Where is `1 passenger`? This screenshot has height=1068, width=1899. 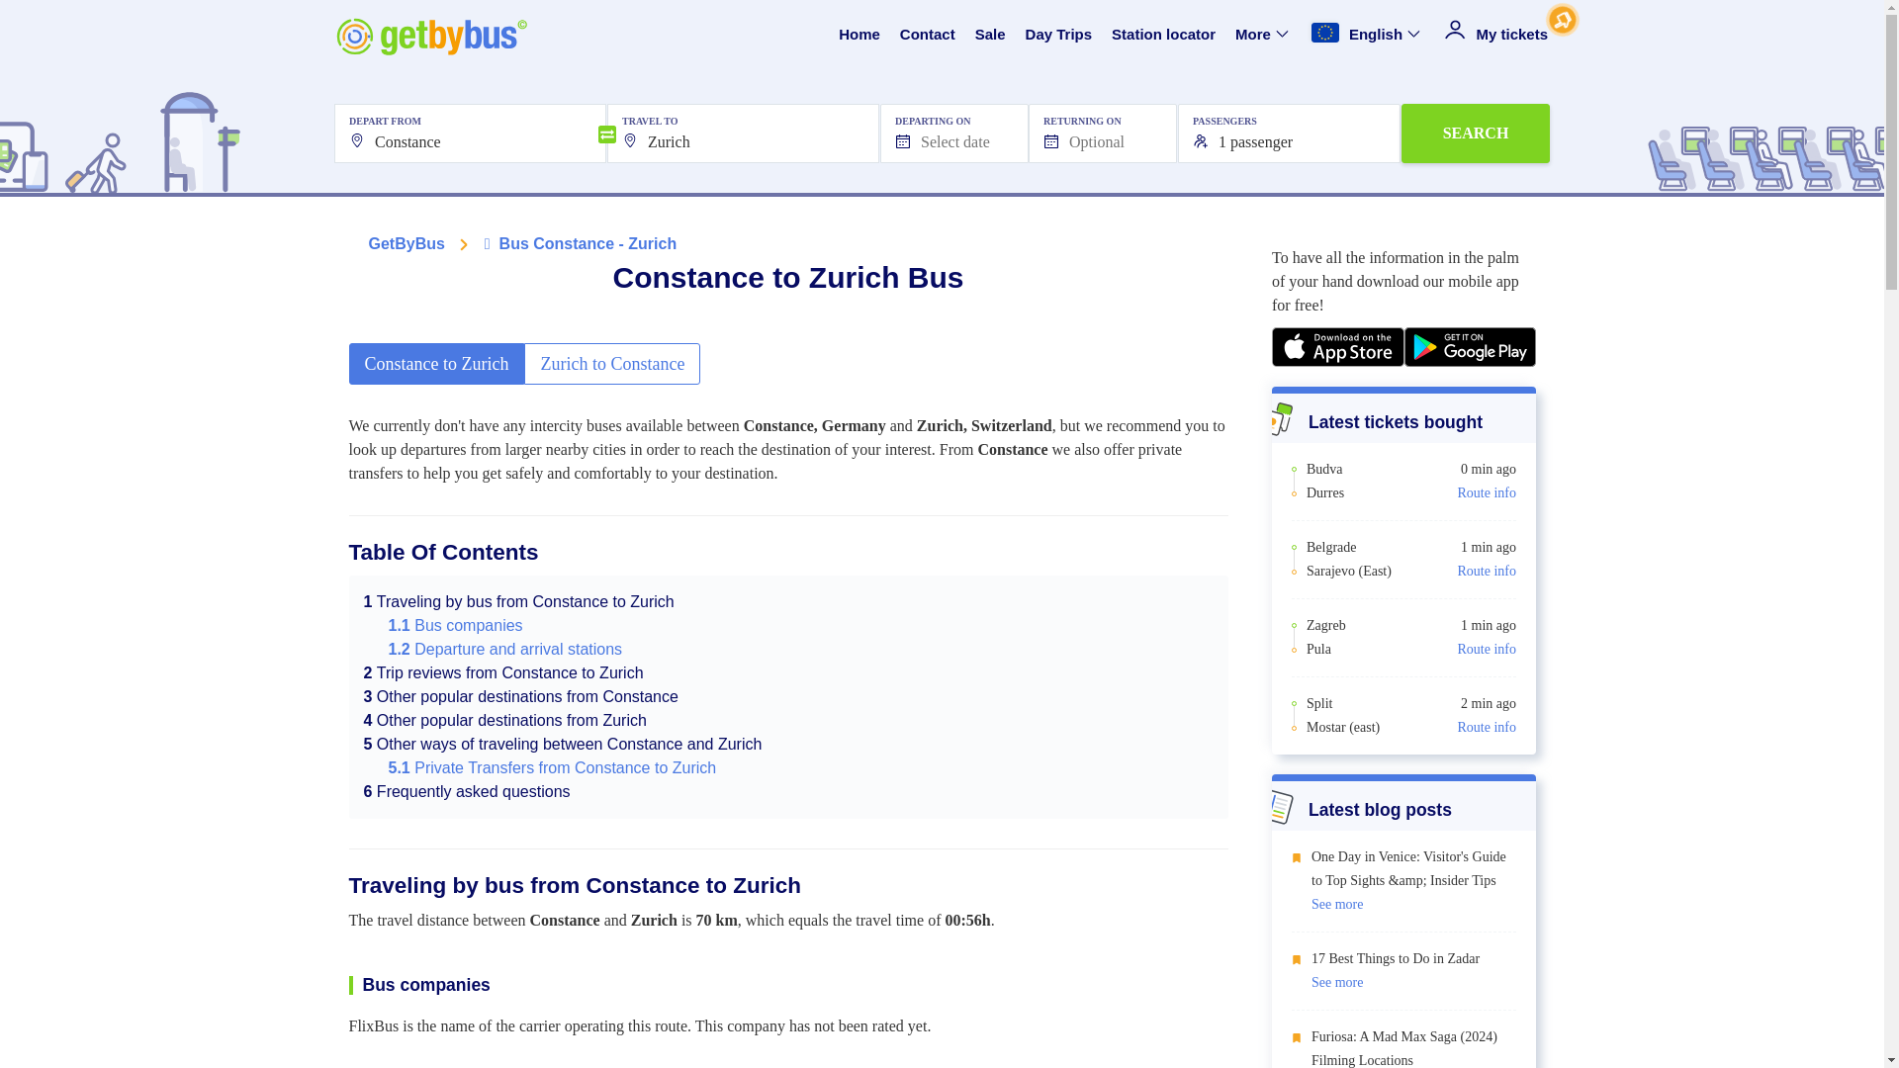 1 passenger is located at coordinates (1289, 133).